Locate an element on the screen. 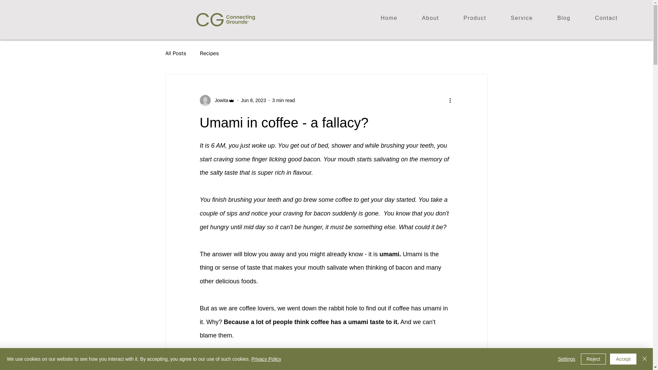 This screenshot has height=370, width=658. 3 min read is located at coordinates (283, 100).